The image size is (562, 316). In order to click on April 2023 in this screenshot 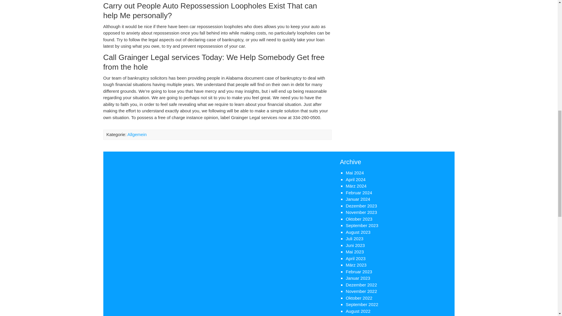, I will do `click(355, 258)`.